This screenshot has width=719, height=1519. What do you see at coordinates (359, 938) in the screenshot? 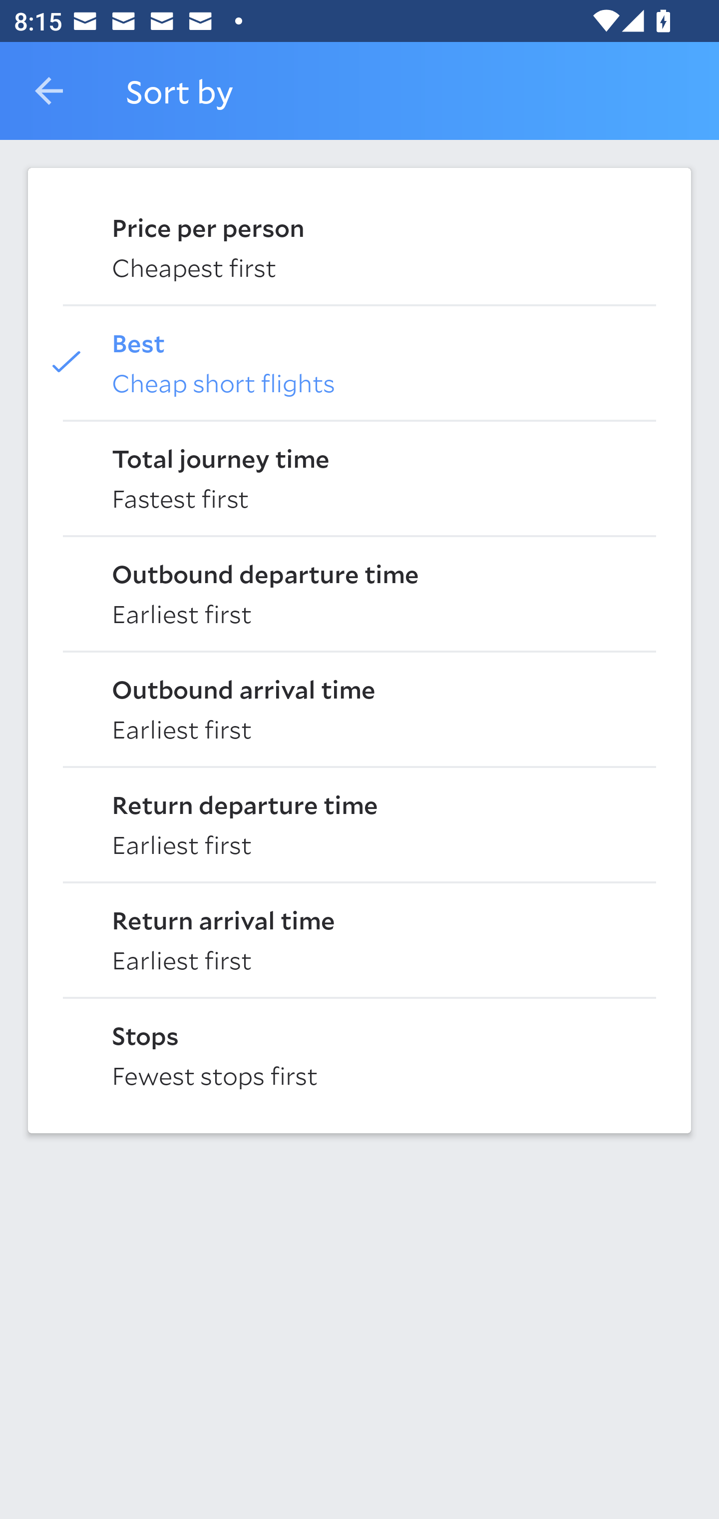
I see `Return arrival time Earliest first` at bounding box center [359, 938].